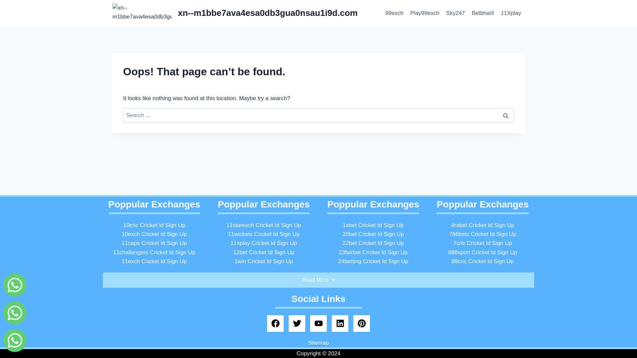 The image size is (637, 358). Describe the element at coordinates (235, 13) in the screenshot. I see `xn--m1bbe7ava4esa0db3gua0nsau1i9d.com` at that location.